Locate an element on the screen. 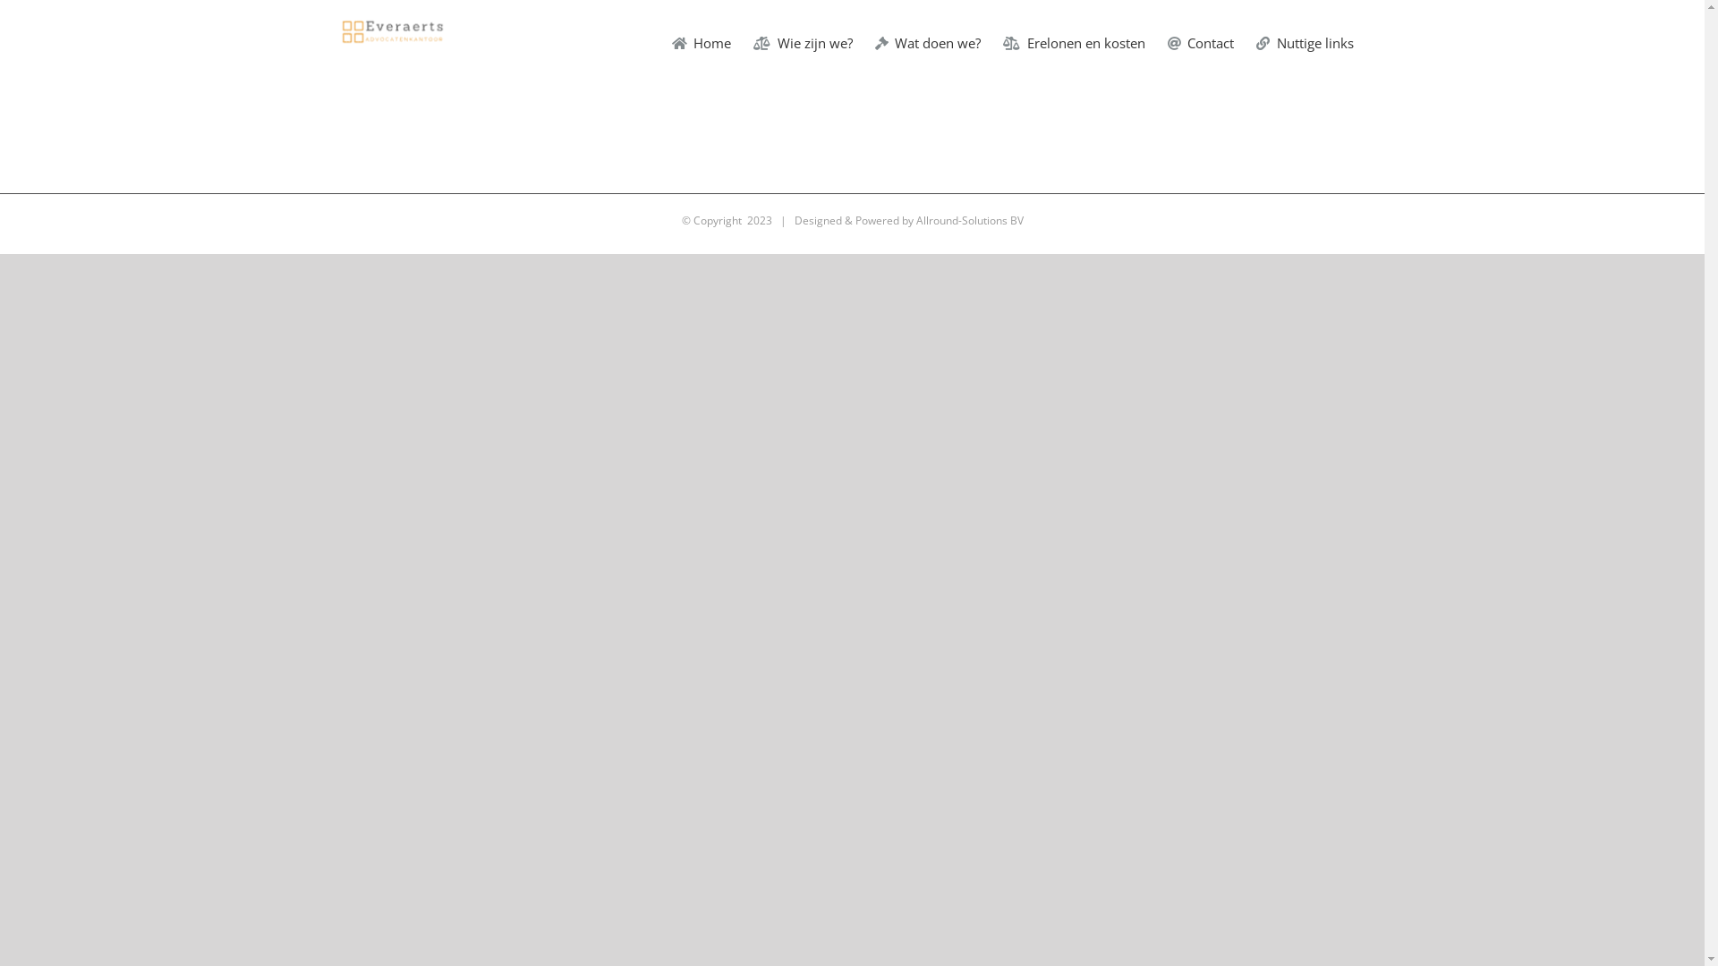  Contact is located at coordinates (1201, 43).